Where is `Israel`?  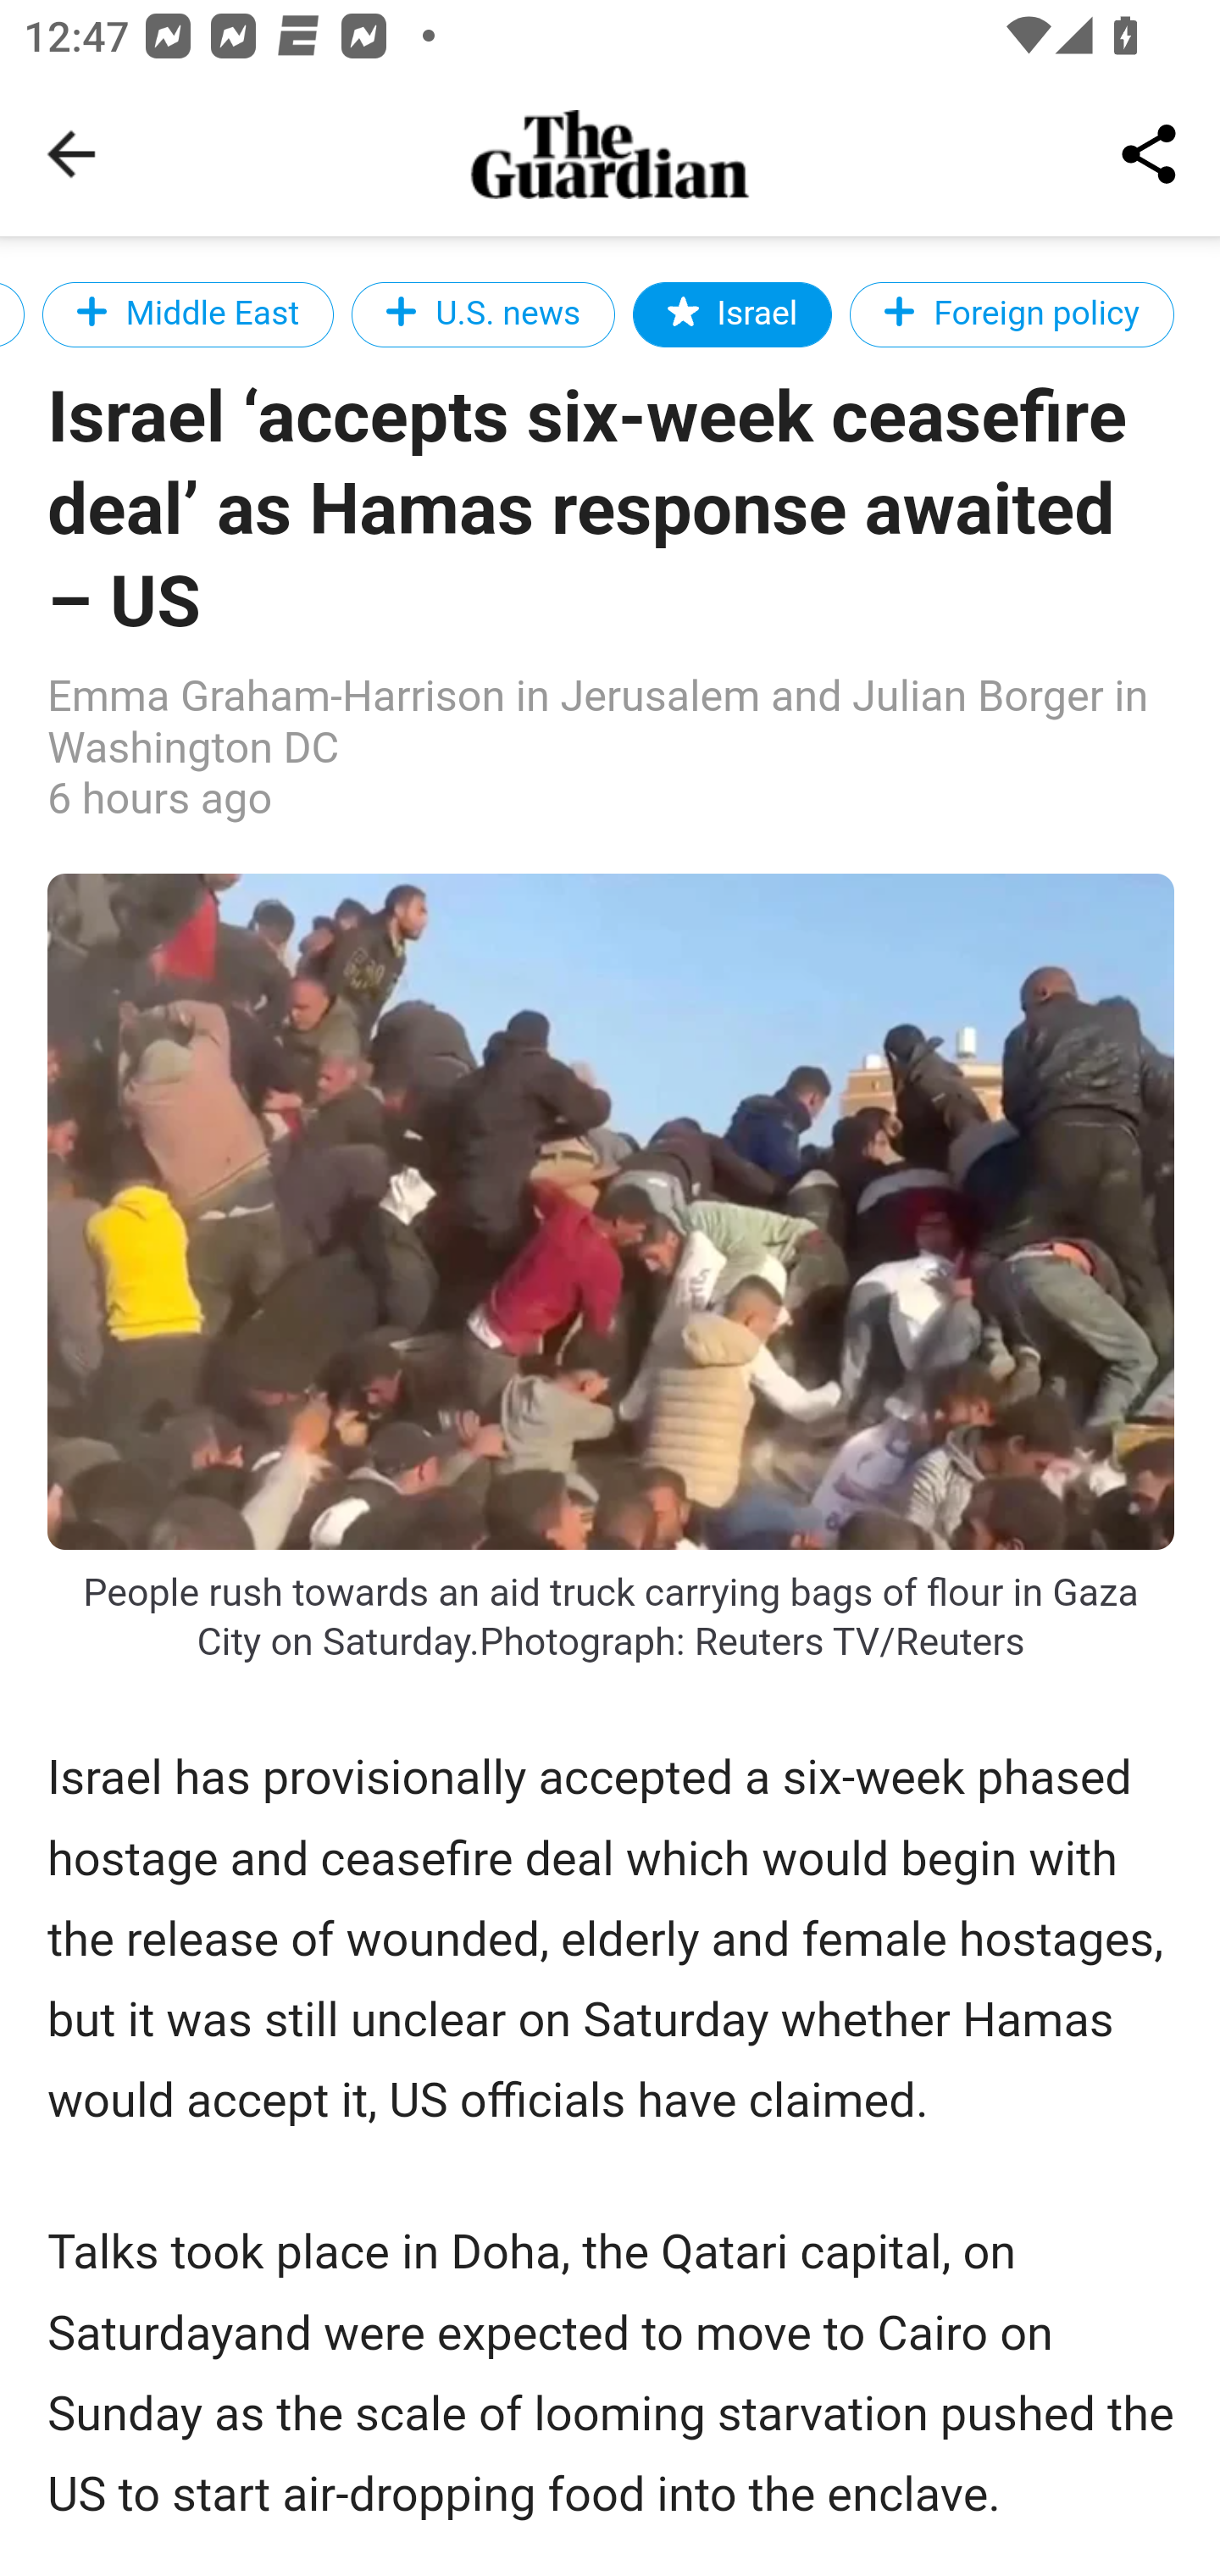 Israel is located at coordinates (732, 314).